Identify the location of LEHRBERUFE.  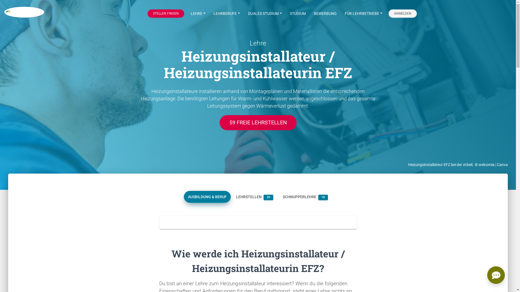
(227, 14).